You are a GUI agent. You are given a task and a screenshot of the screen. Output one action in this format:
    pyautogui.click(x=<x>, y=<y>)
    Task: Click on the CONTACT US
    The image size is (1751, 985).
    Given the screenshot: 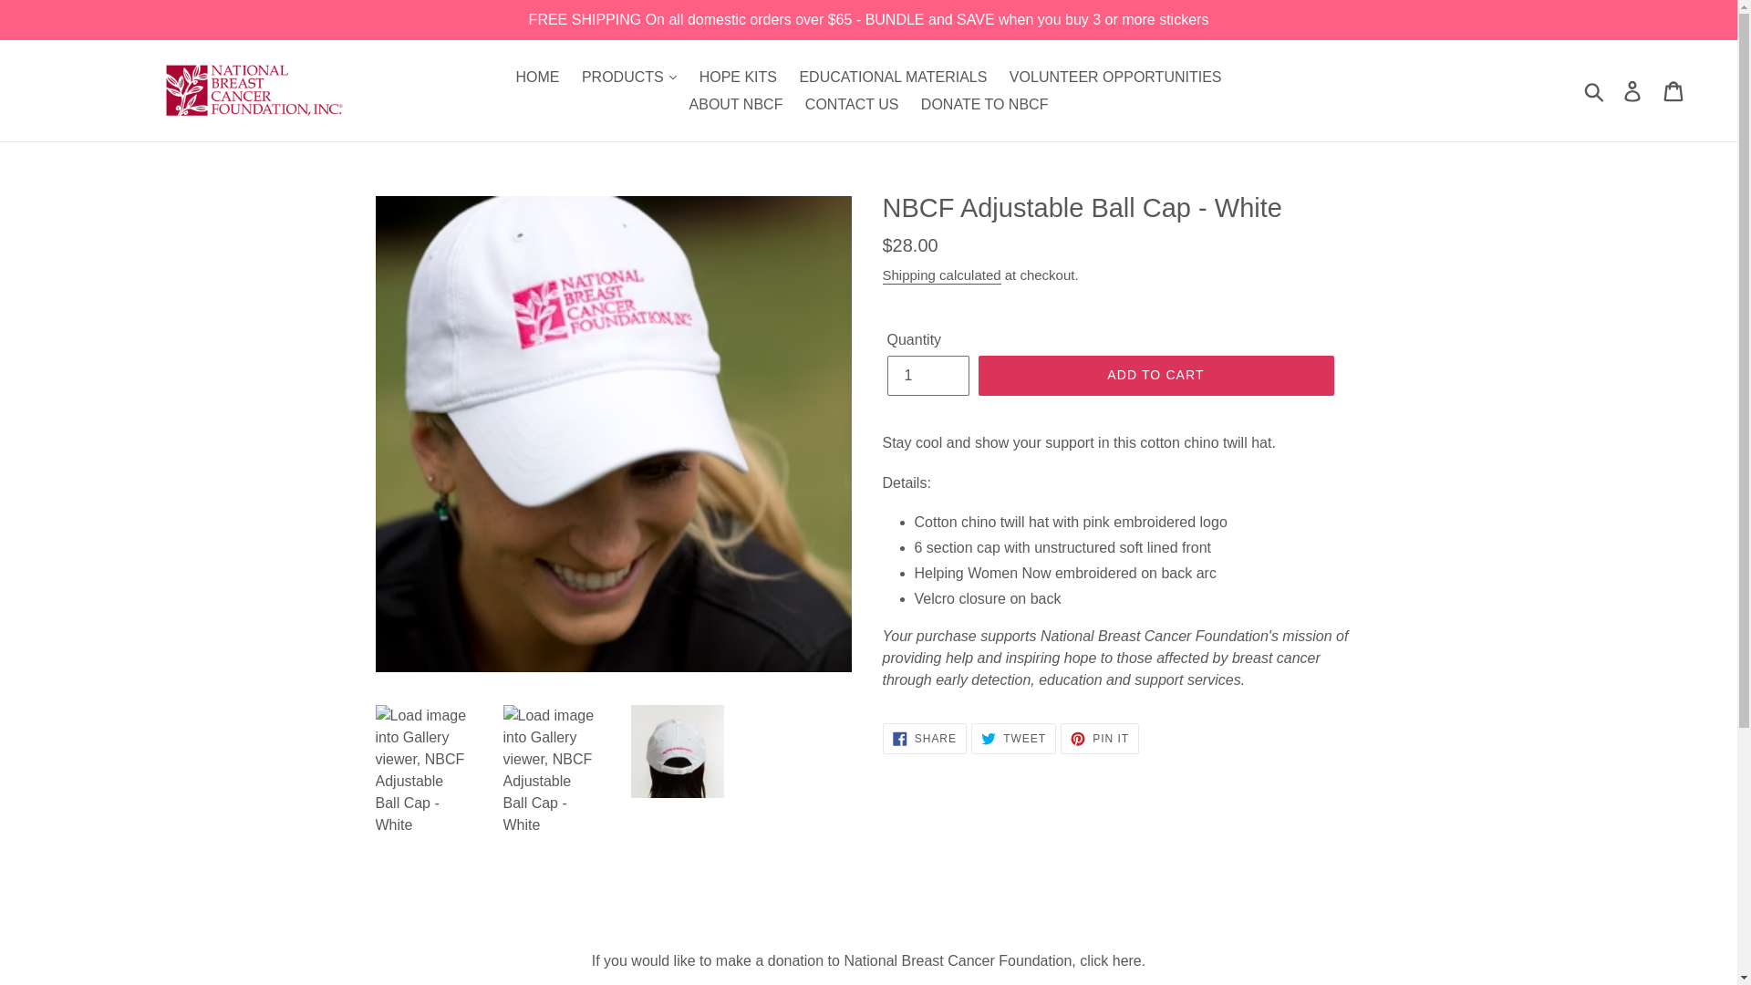 What is the action you would take?
    pyautogui.click(x=852, y=104)
    